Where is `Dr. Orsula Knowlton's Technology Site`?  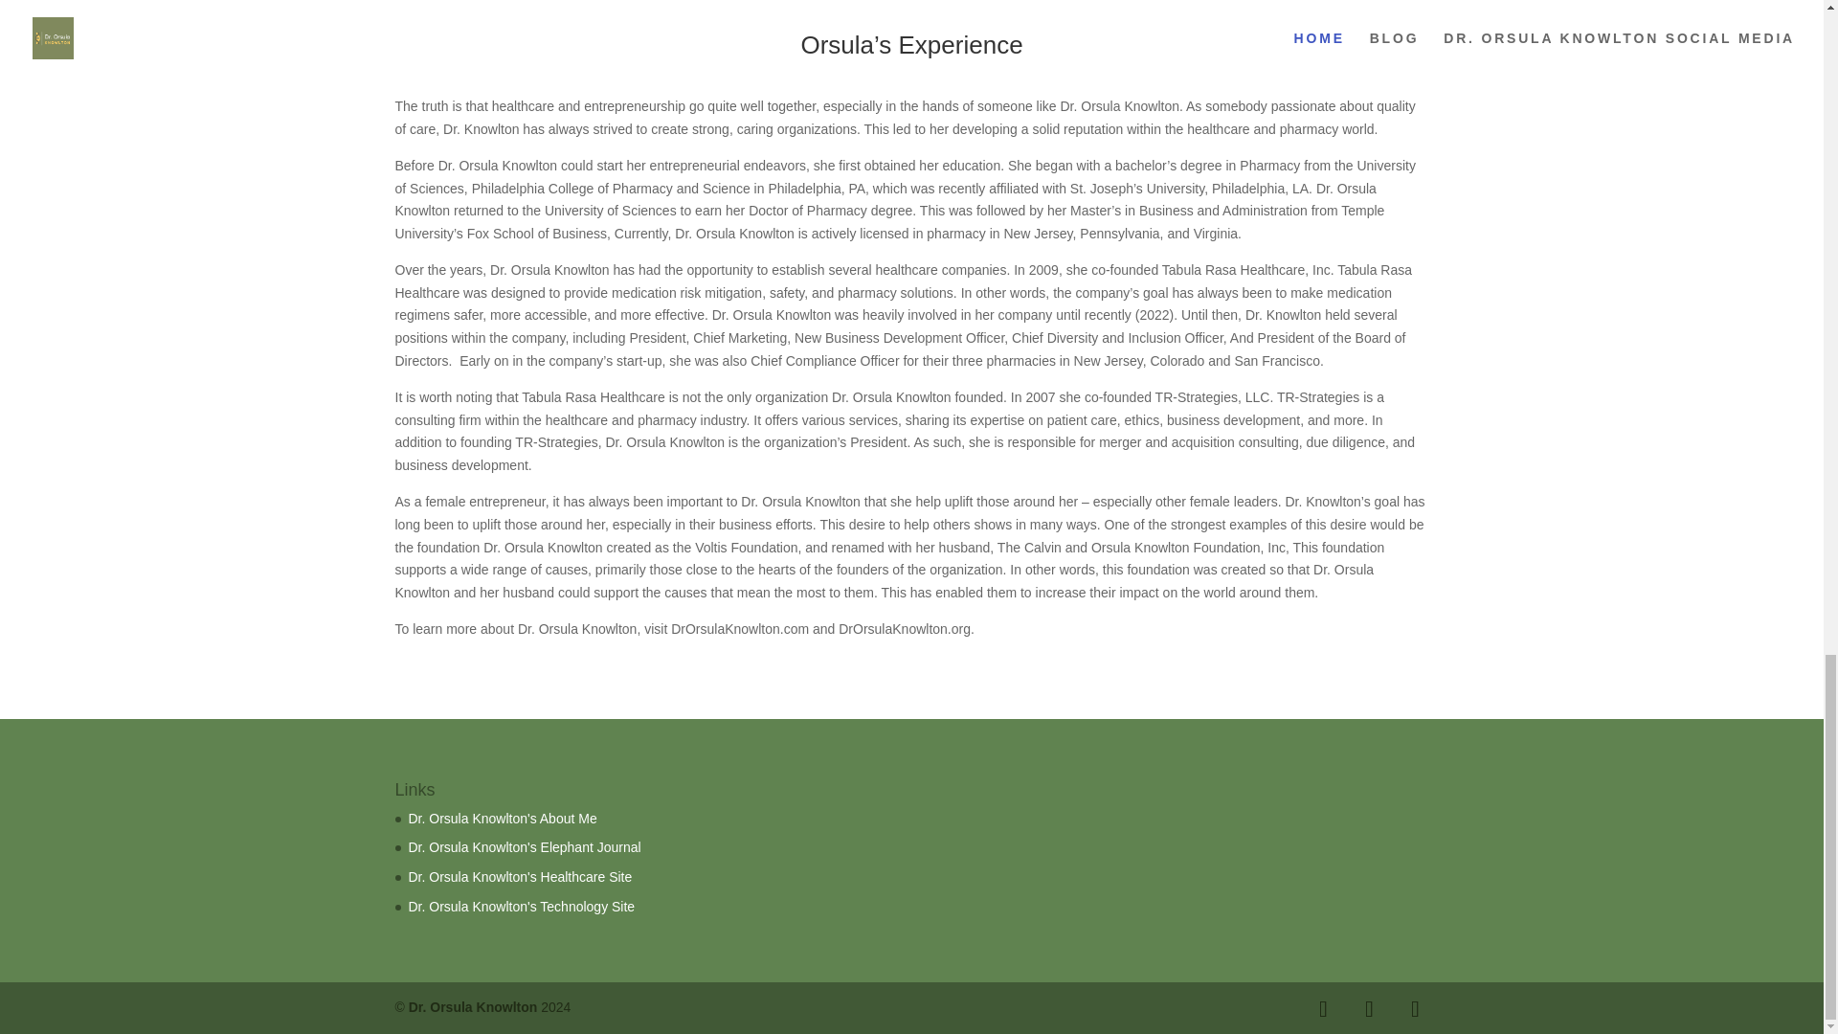
Dr. Orsula Knowlton's Technology Site is located at coordinates (521, 906).